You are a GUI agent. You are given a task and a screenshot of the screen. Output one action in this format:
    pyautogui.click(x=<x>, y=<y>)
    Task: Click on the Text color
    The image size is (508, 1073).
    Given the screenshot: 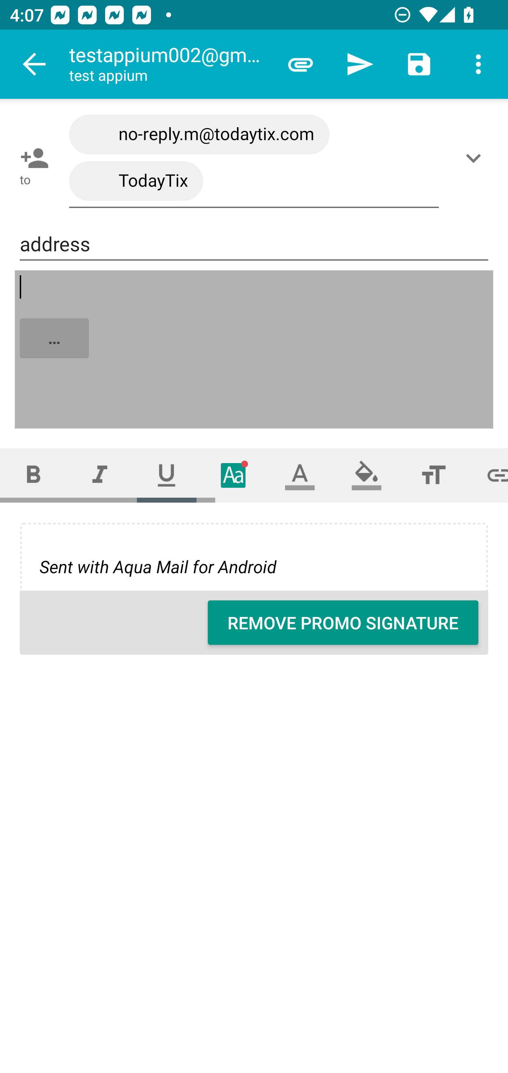 What is the action you would take?
    pyautogui.click(x=300, y=475)
    